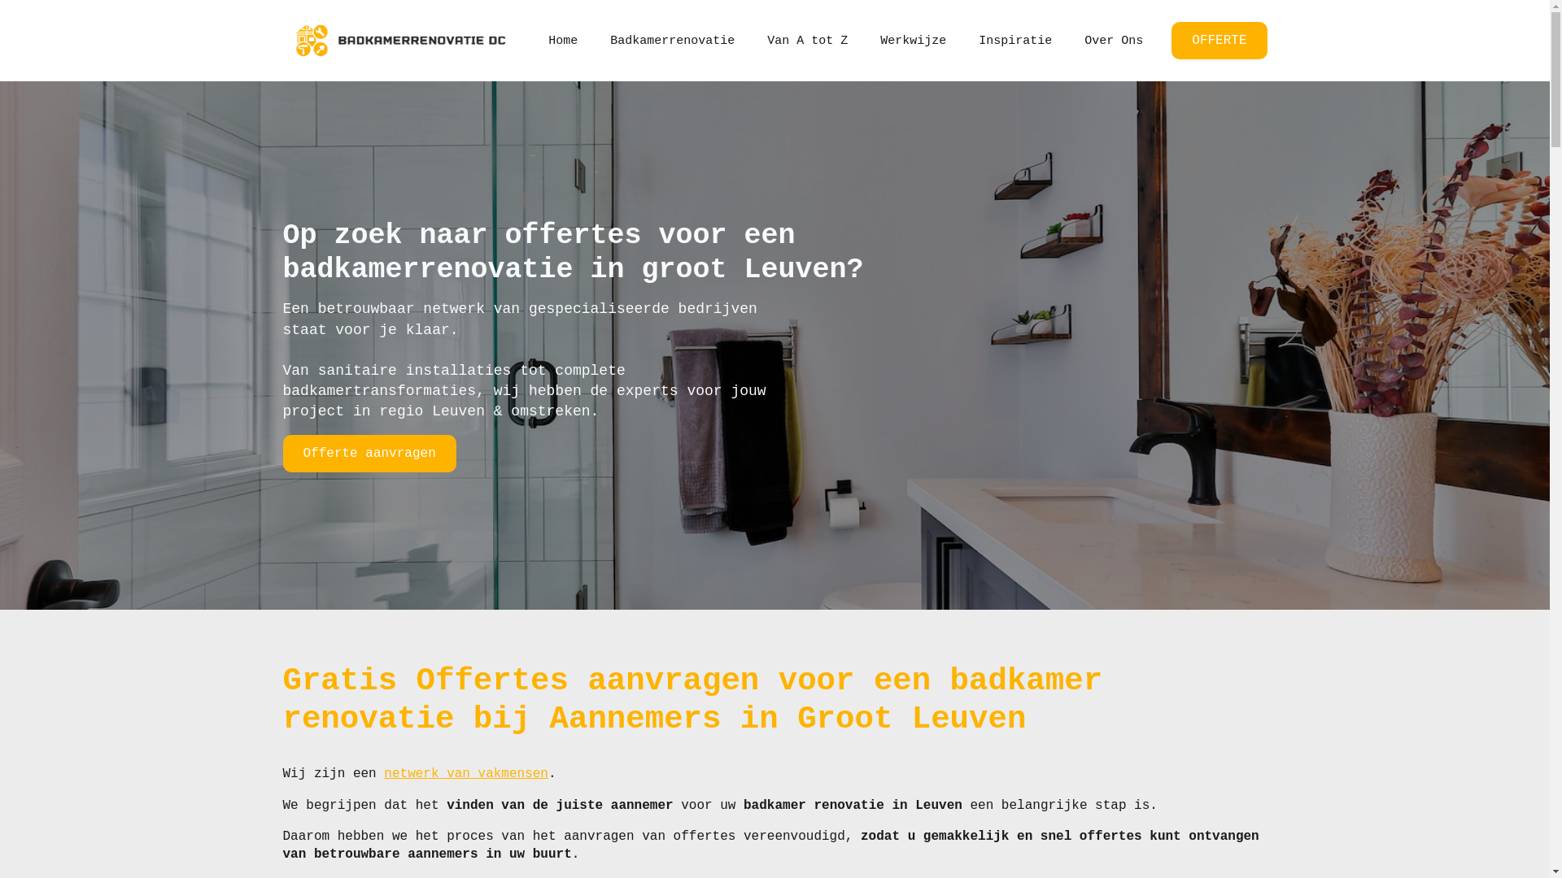  I want to click on OFFERTE, so click(1219, 41).